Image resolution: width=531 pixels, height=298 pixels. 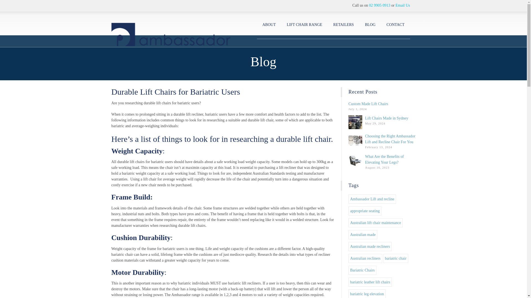 What do you see at coordinates (390, 139) in the screenshot?
I see `Choosing the Right Ambassador Lift and Recline Chair For You` at bounding box center [390, 139].